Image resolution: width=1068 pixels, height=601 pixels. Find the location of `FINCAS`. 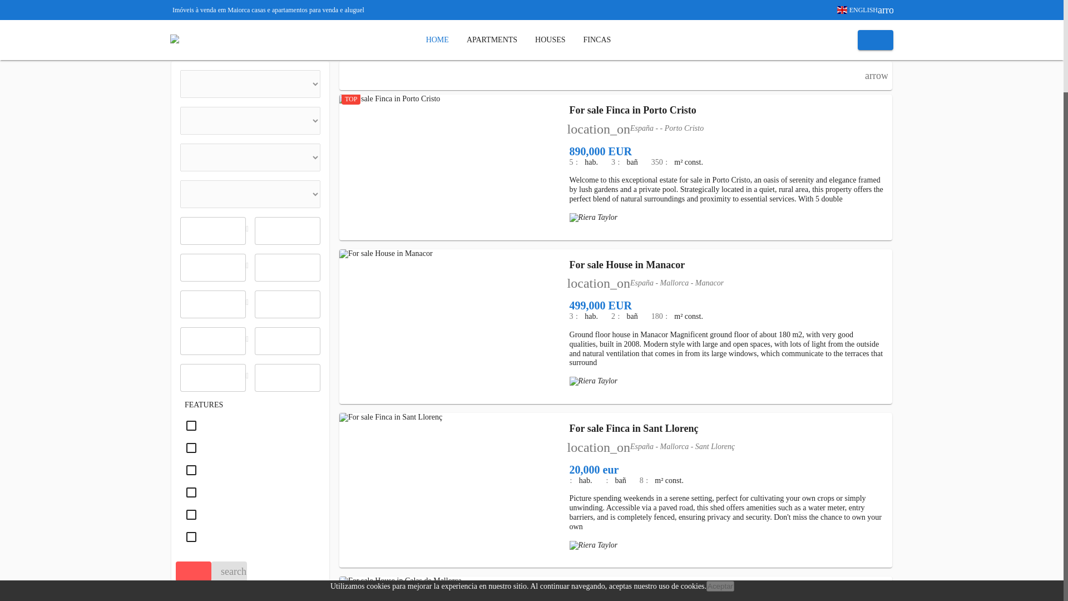

FINCAS is located at coordinates (597, 40).